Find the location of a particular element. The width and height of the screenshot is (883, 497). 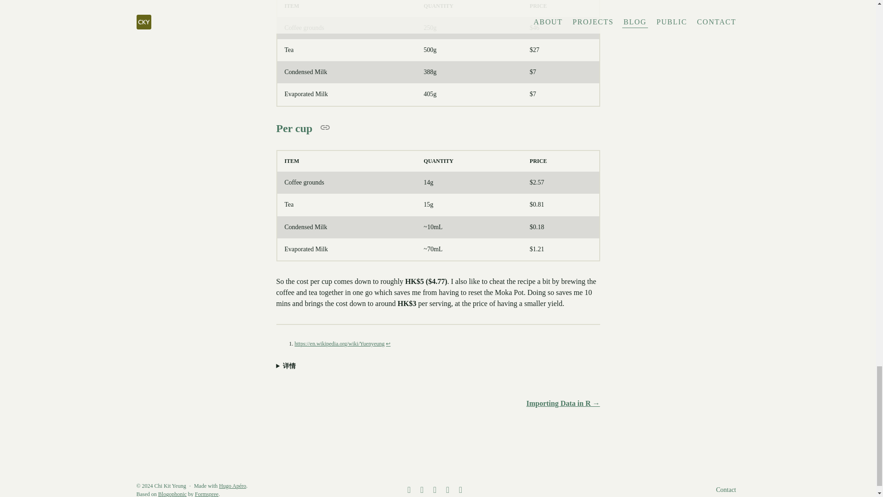

kaggle is located at coordinates (420, 491).